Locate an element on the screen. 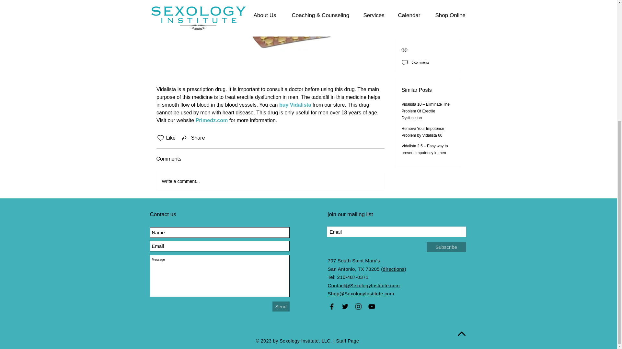 This screenshot has height=349, width=622. Share is located at coordinates (193, 138).